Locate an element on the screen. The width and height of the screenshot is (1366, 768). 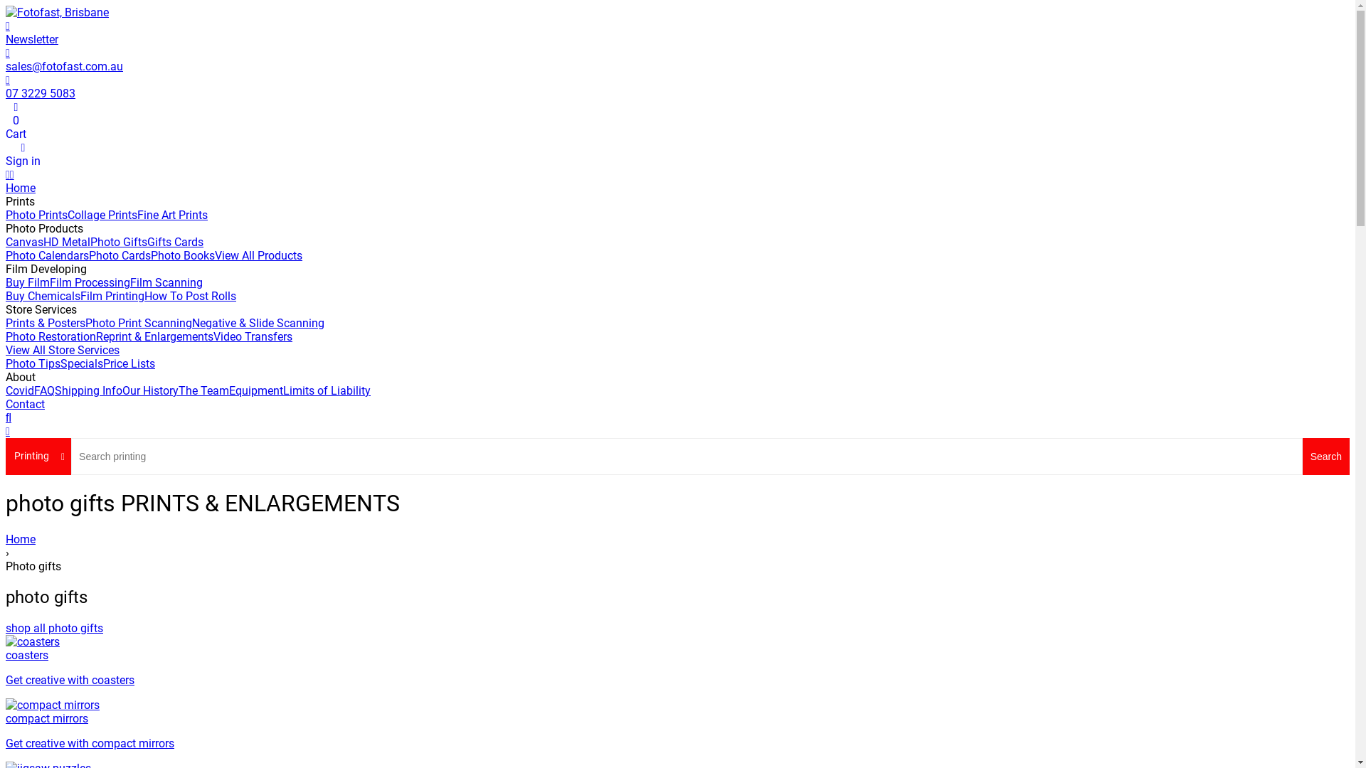
Our History is located at coordinates (151, 391).